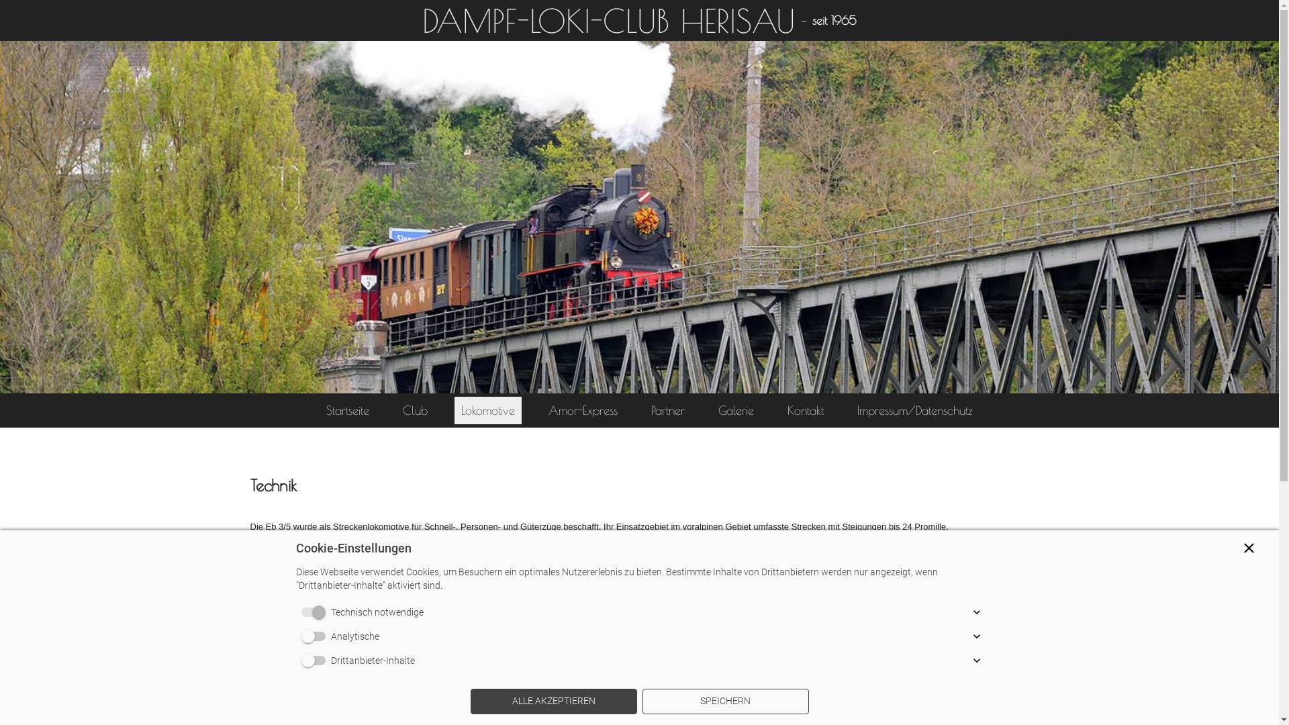 This screenshot has width=1289, height=725. Describe the element at coordinates (725, 702) in the screenshot. I see `SPEICHERN` at that location.